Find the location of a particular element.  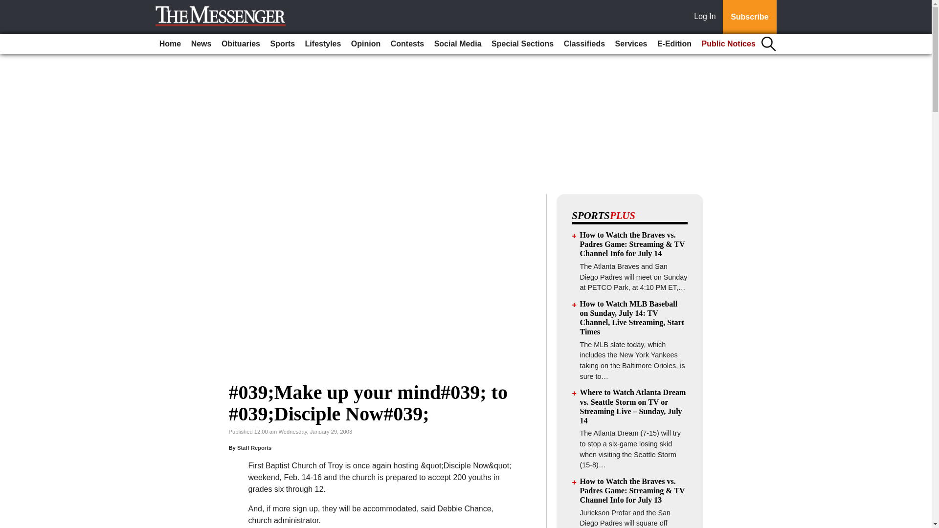

News is located at coordinates (201, 44).